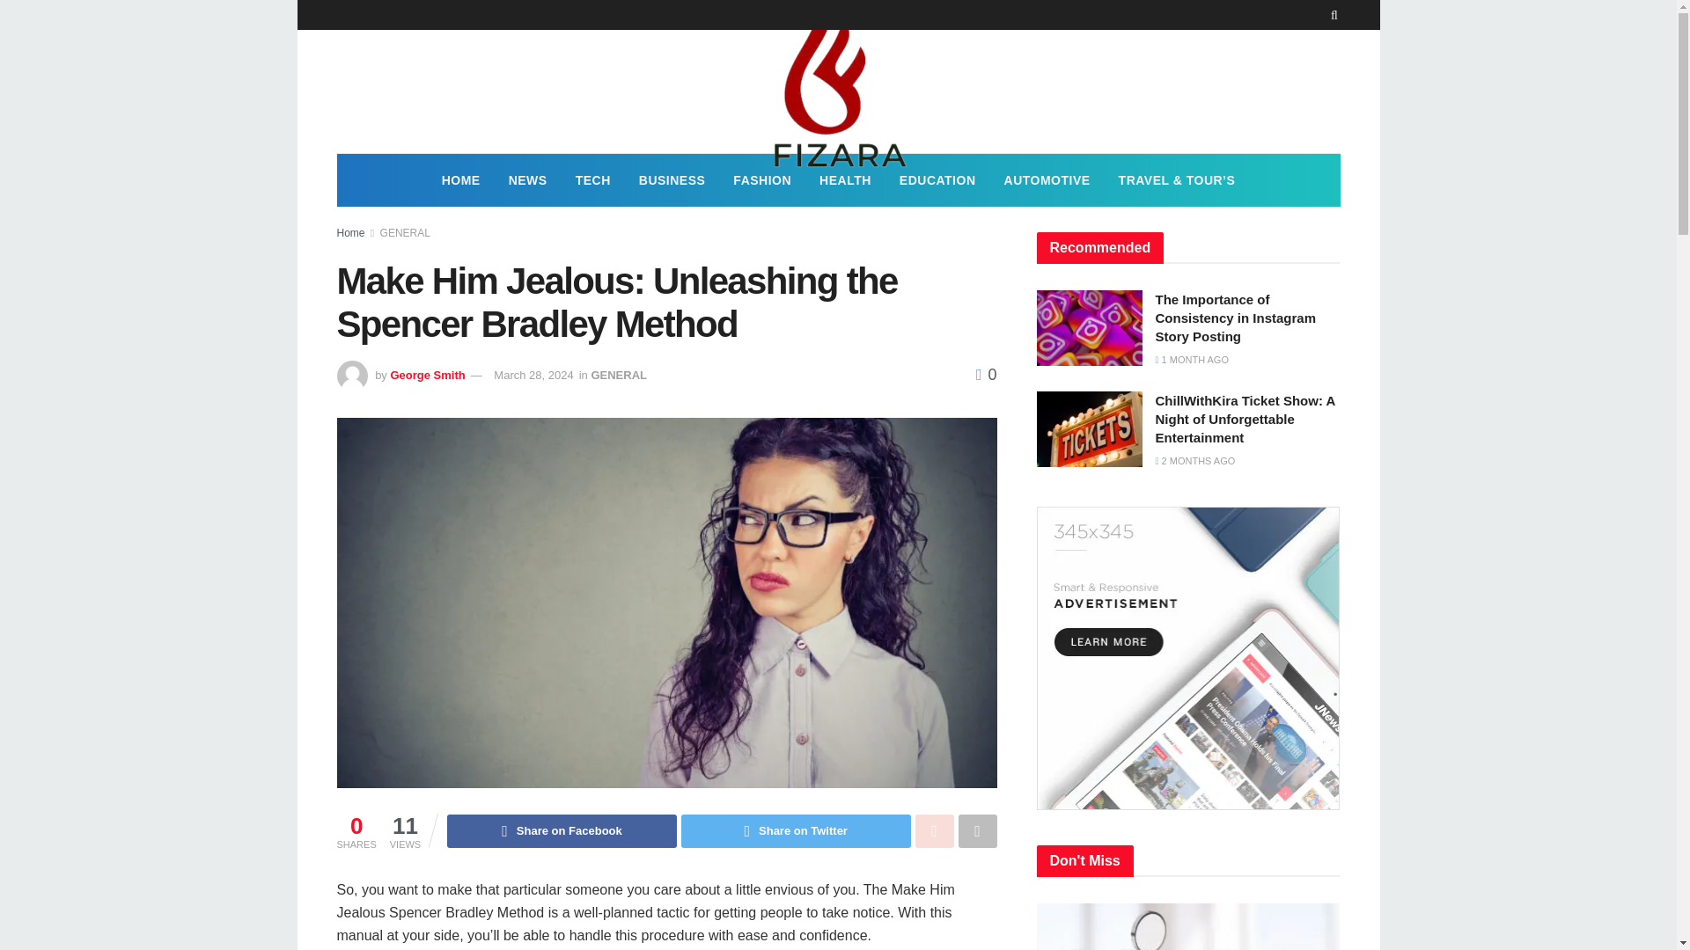 The height and width of the screenshot is (950, 1690). I want to click on GENERAL, so click(618, 375).